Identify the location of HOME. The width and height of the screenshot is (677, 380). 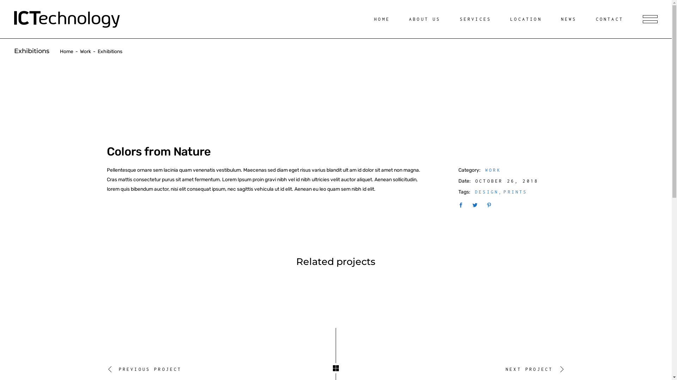
(386, 19).